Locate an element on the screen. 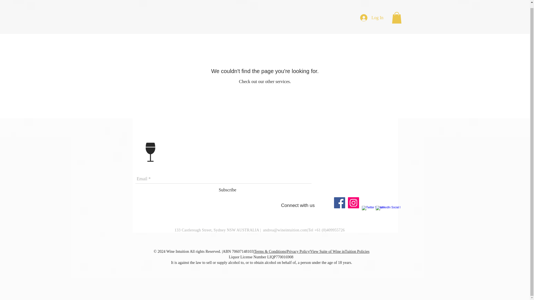 The width and height of the screenshot is (534, 300). Subscribe is located at coordinates (227, 190).